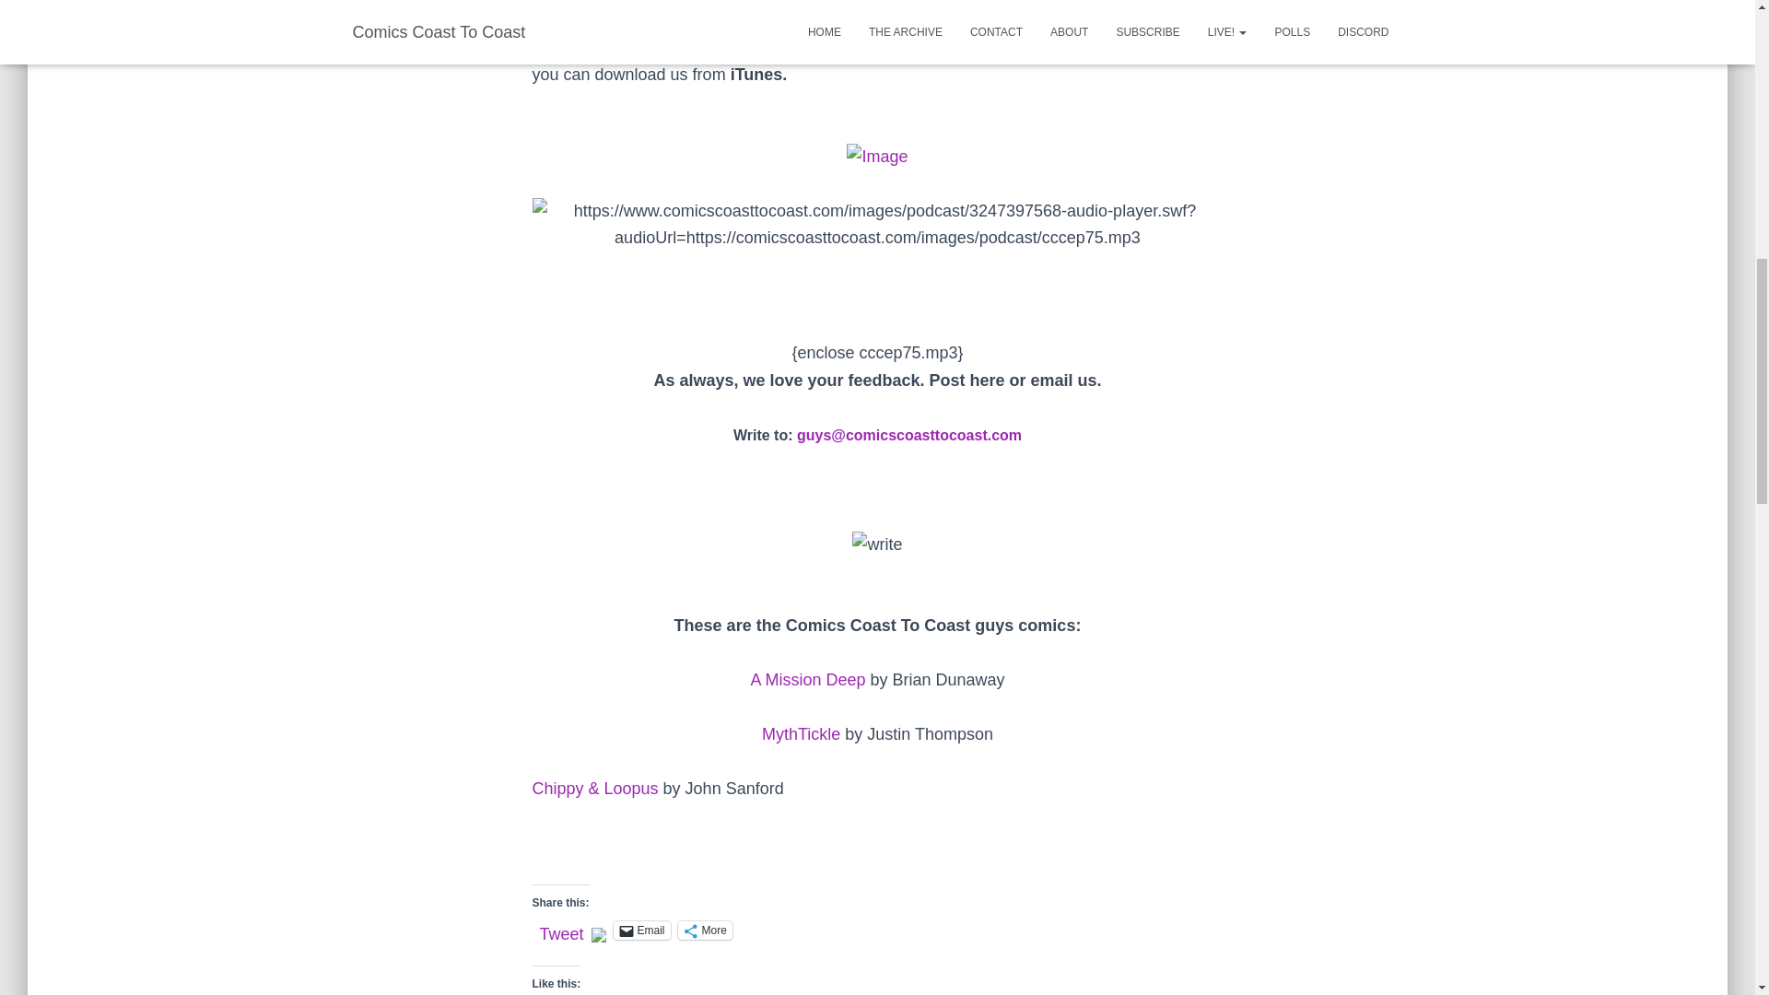 The height and width of the screenshot is (995, 1769). I want to click on Click to email a link to a friend, so click(641, 931).